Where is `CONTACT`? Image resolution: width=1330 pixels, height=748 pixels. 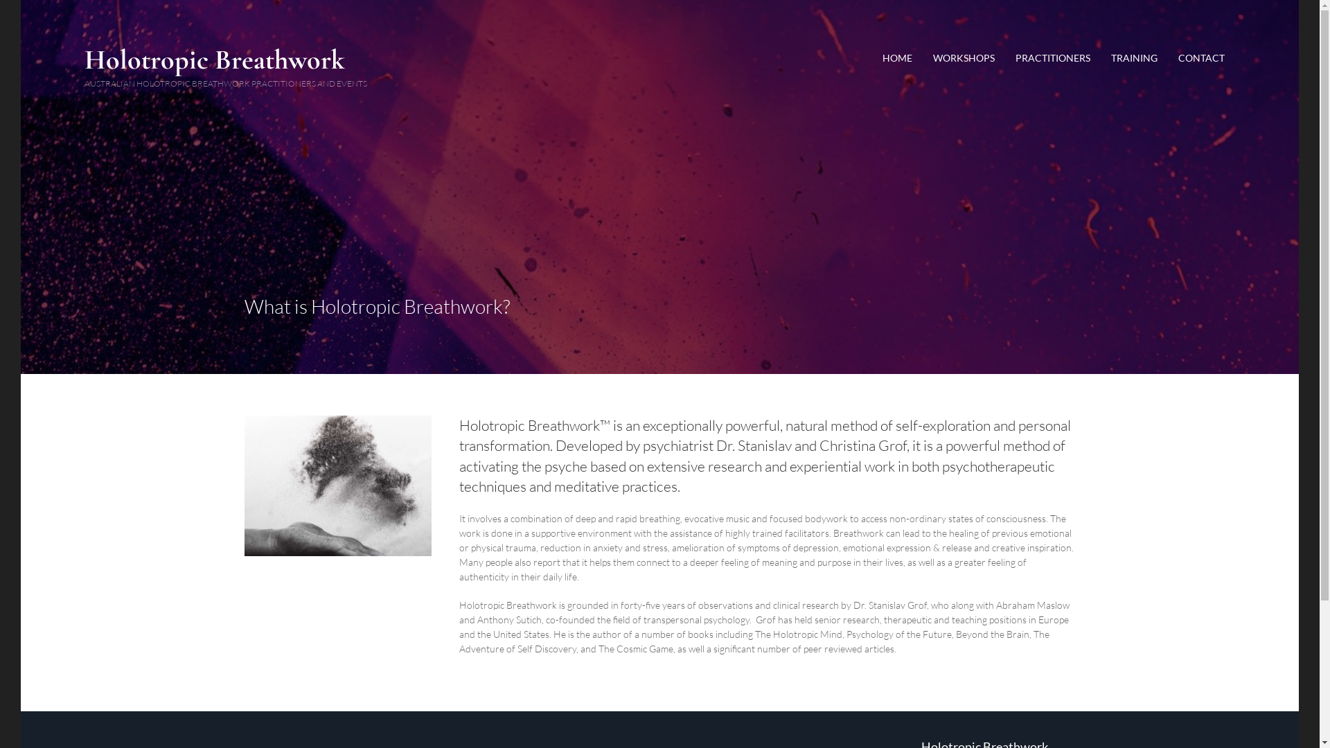 CONTACT is located at coordinates (1201, 58).